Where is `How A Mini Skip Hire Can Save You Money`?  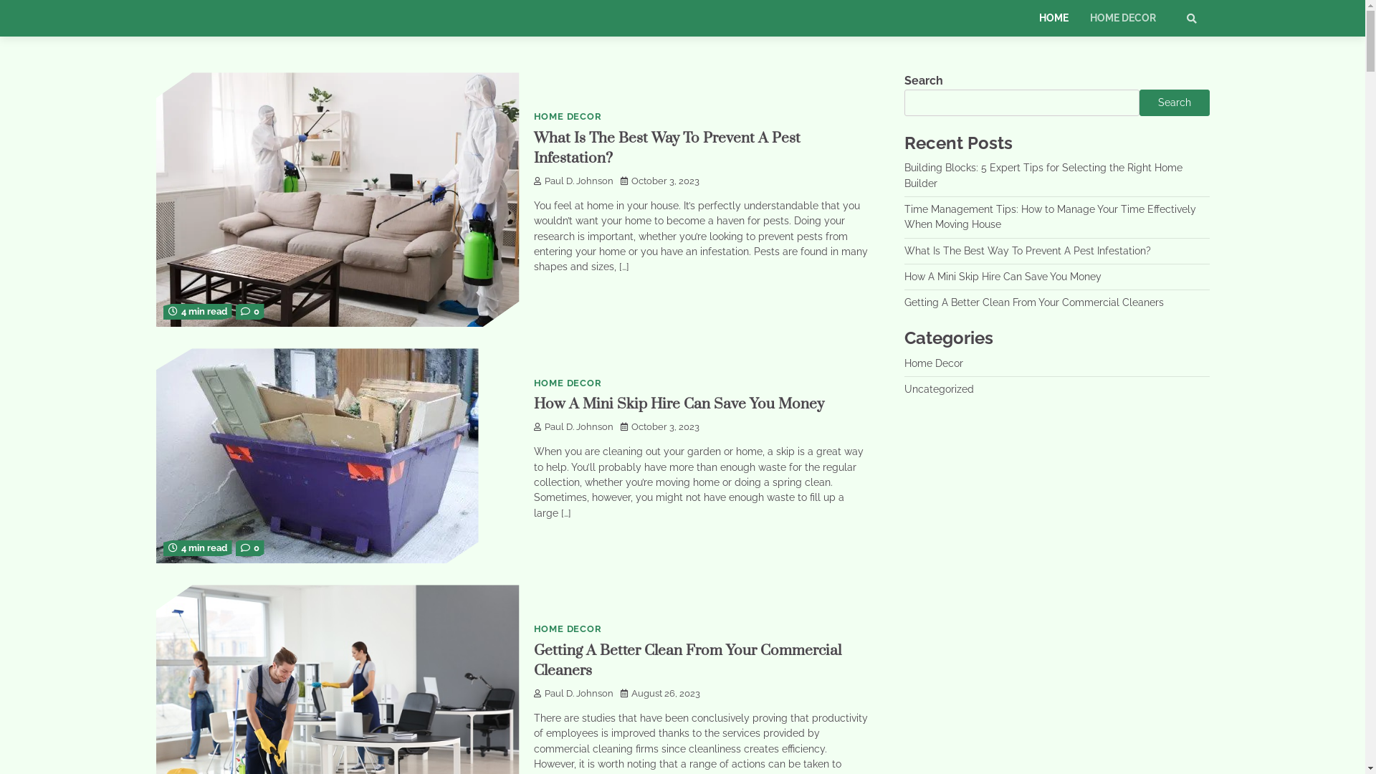
How A Mini Skip Hire Can Save You Money is located at coordinates (1003, 277).